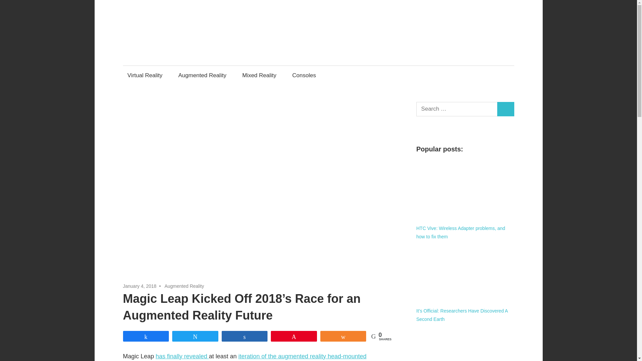 This screenshot has height=361, width=642. What do you see at coordinates (145, 75) in the screenshot?
I see `Virtual Reality` at bounding box center [145, 75].